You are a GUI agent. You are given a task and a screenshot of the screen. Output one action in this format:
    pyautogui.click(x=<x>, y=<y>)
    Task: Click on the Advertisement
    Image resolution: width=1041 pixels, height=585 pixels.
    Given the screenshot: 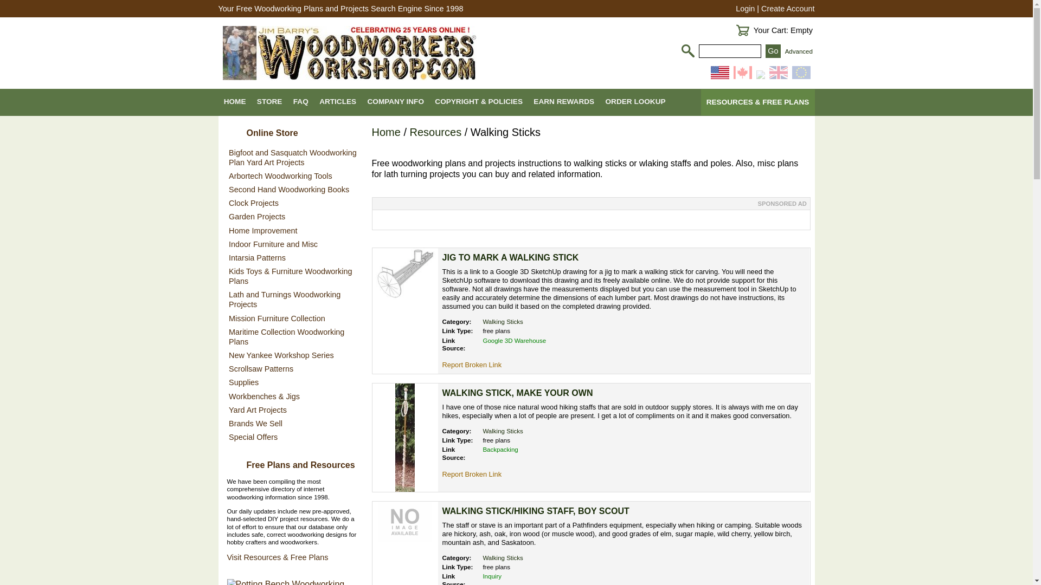 What is the action you would take?
    pyautogui.click(x=590, y=219)
    